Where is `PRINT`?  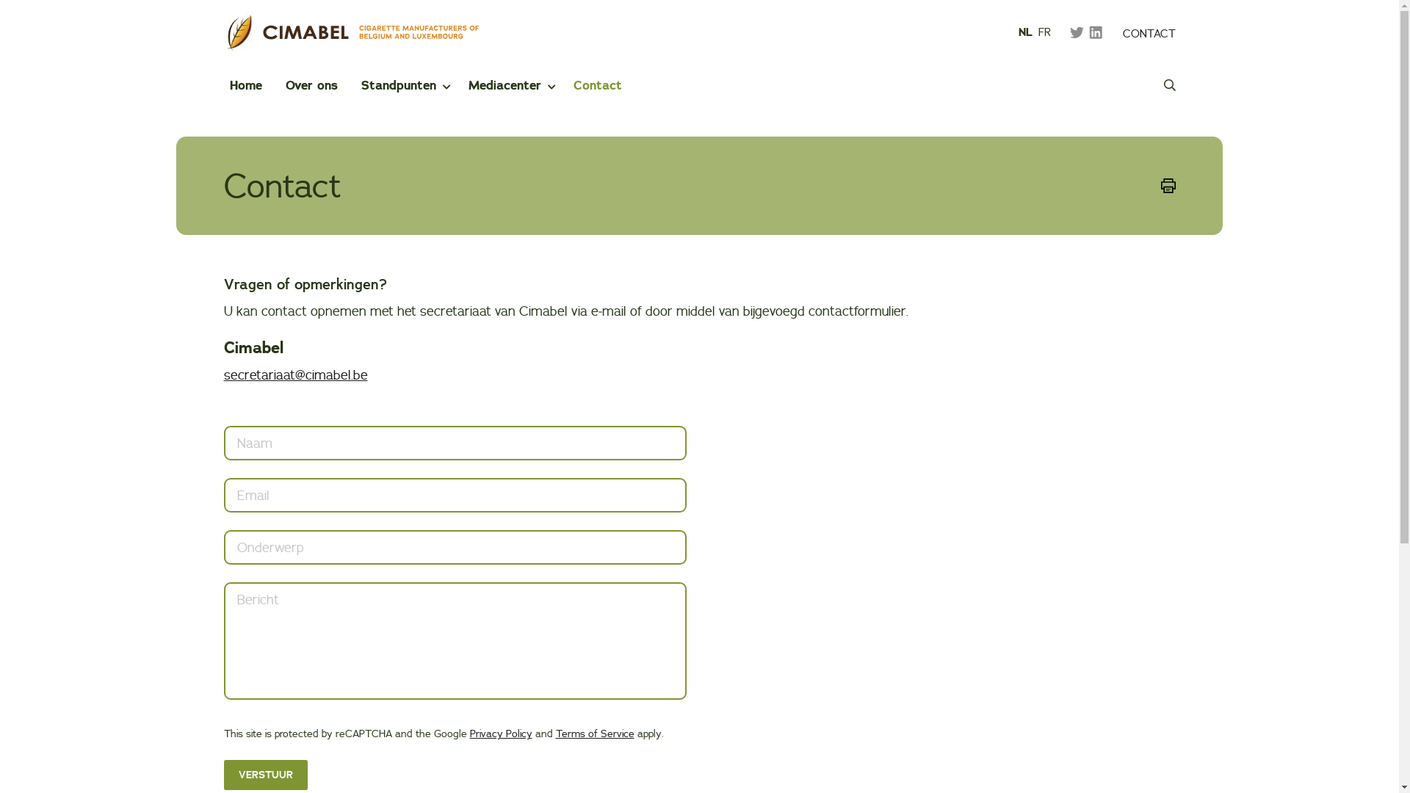
PRINT is located at coordinates (1168, 186).